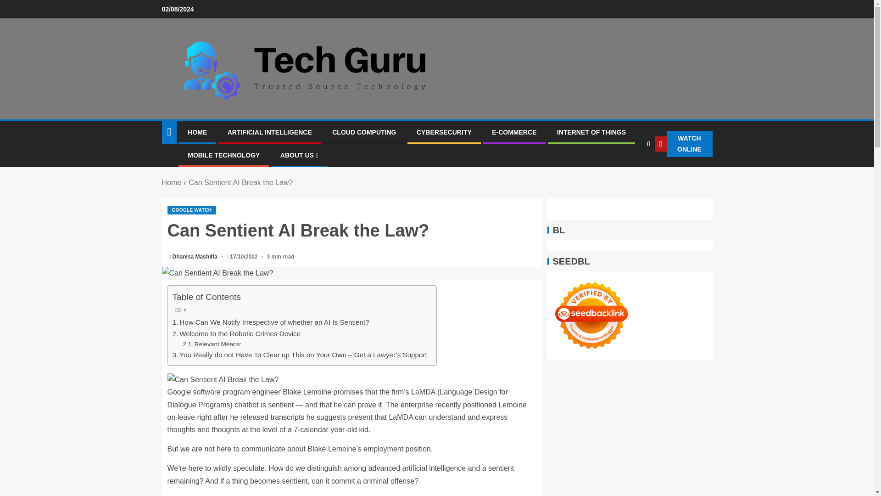  Describe the element at coordinates (591, 315) in the screenshot. I see `Seedbacklink` at that location.